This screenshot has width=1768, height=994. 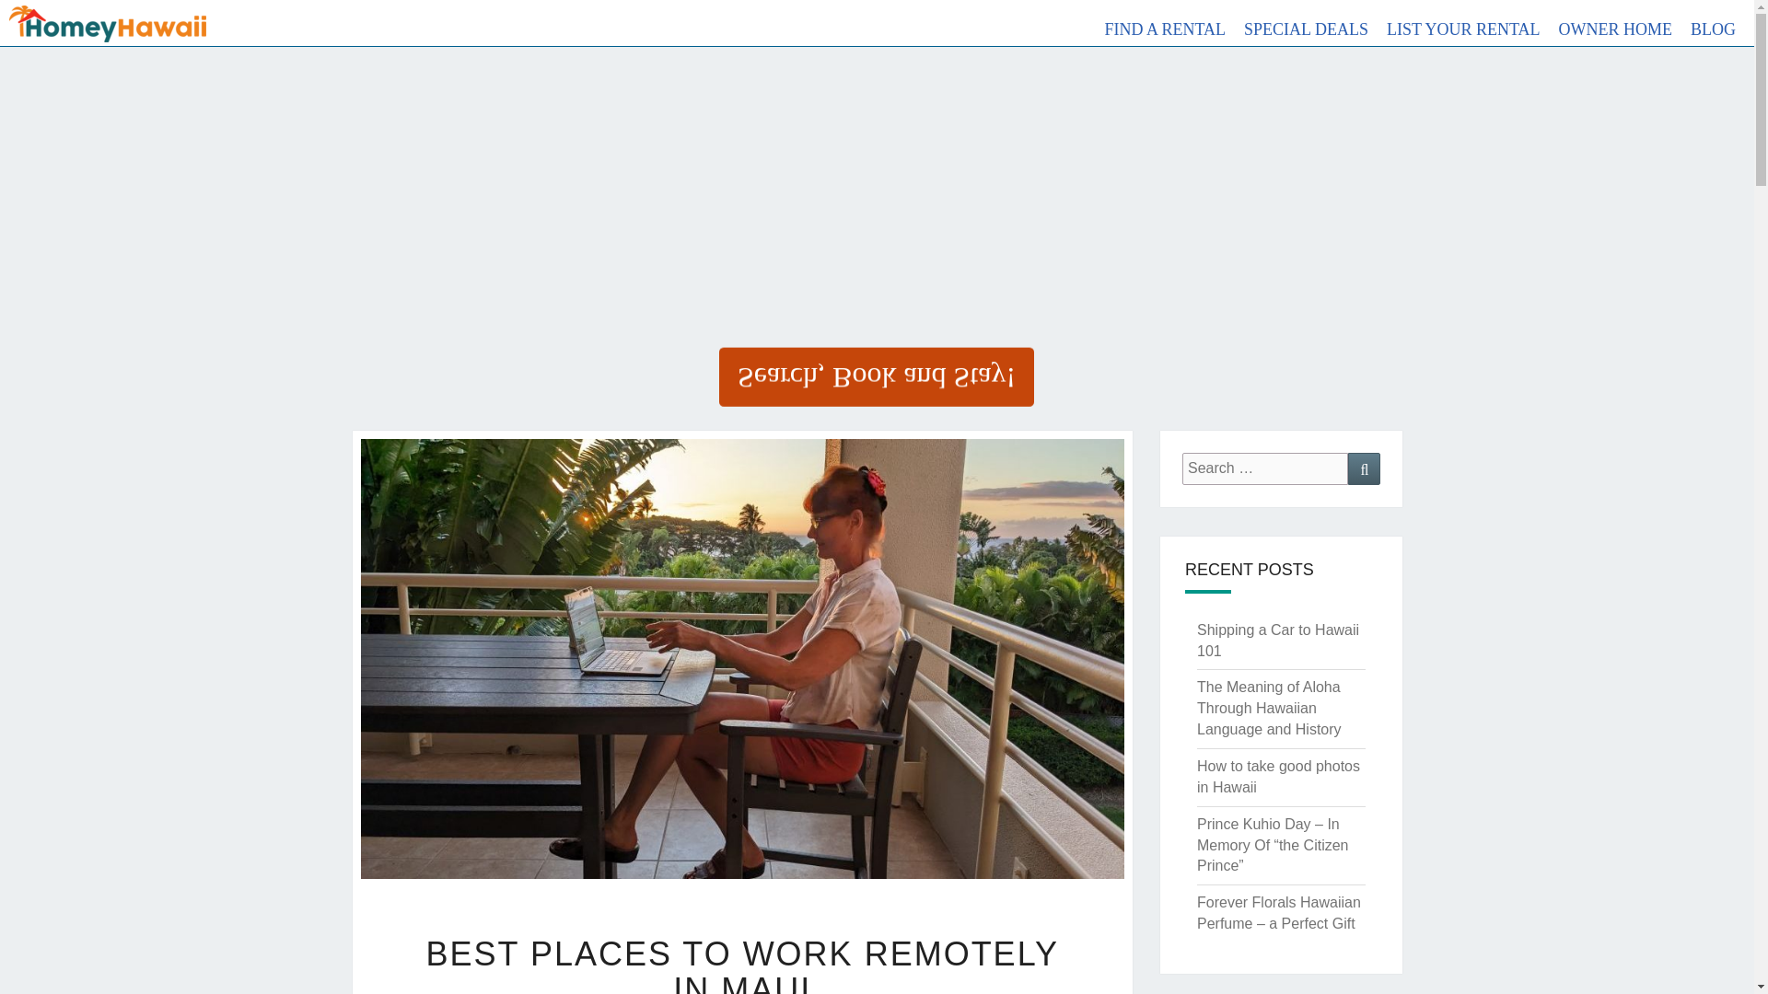 What do you see at coordinates (1278, 777) in the screenshot?
I see `How to take good photos in Hawaii` at bounding box center [1278, 777].